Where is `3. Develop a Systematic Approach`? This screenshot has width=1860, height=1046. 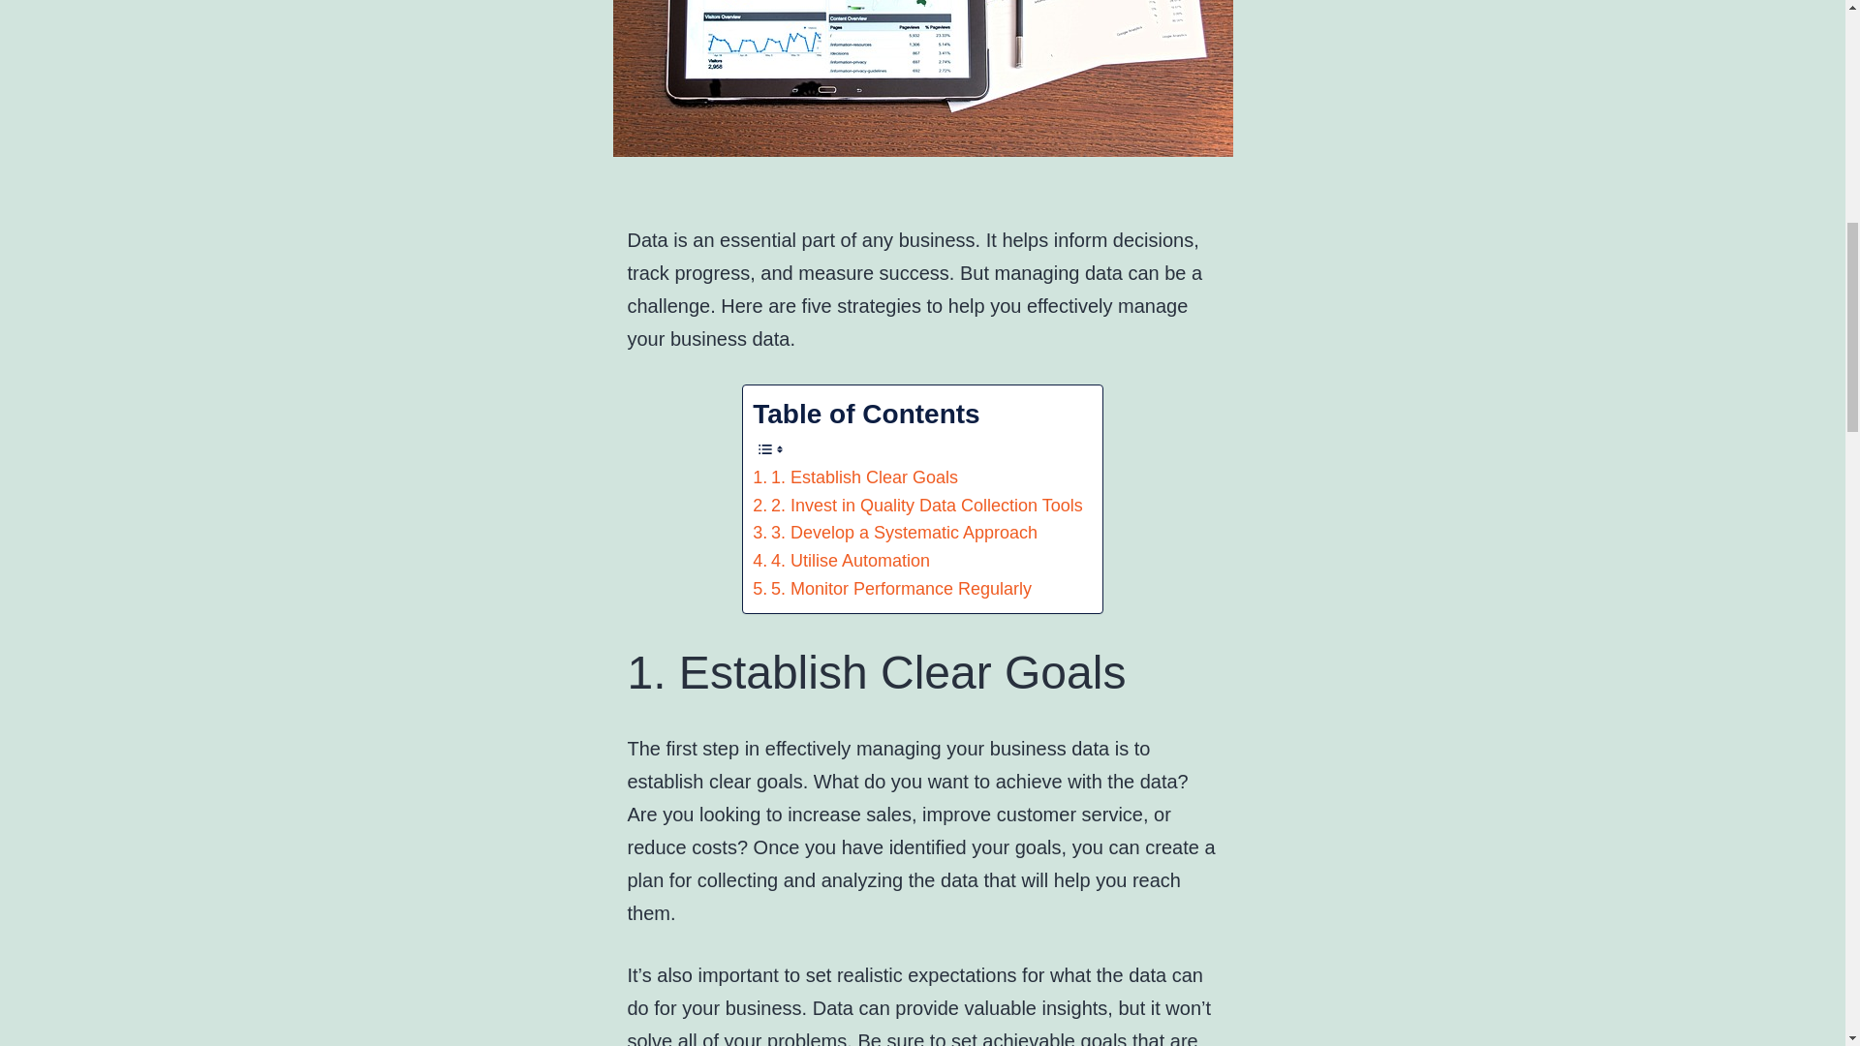 3. Develop a Systematic Approach is located at coordinates (895, 533).